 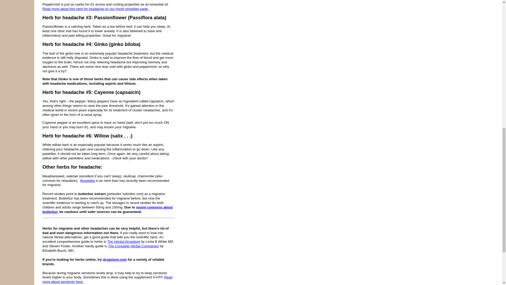 I want to click on The Herbal Drugstore, so click(x=124, y=242).